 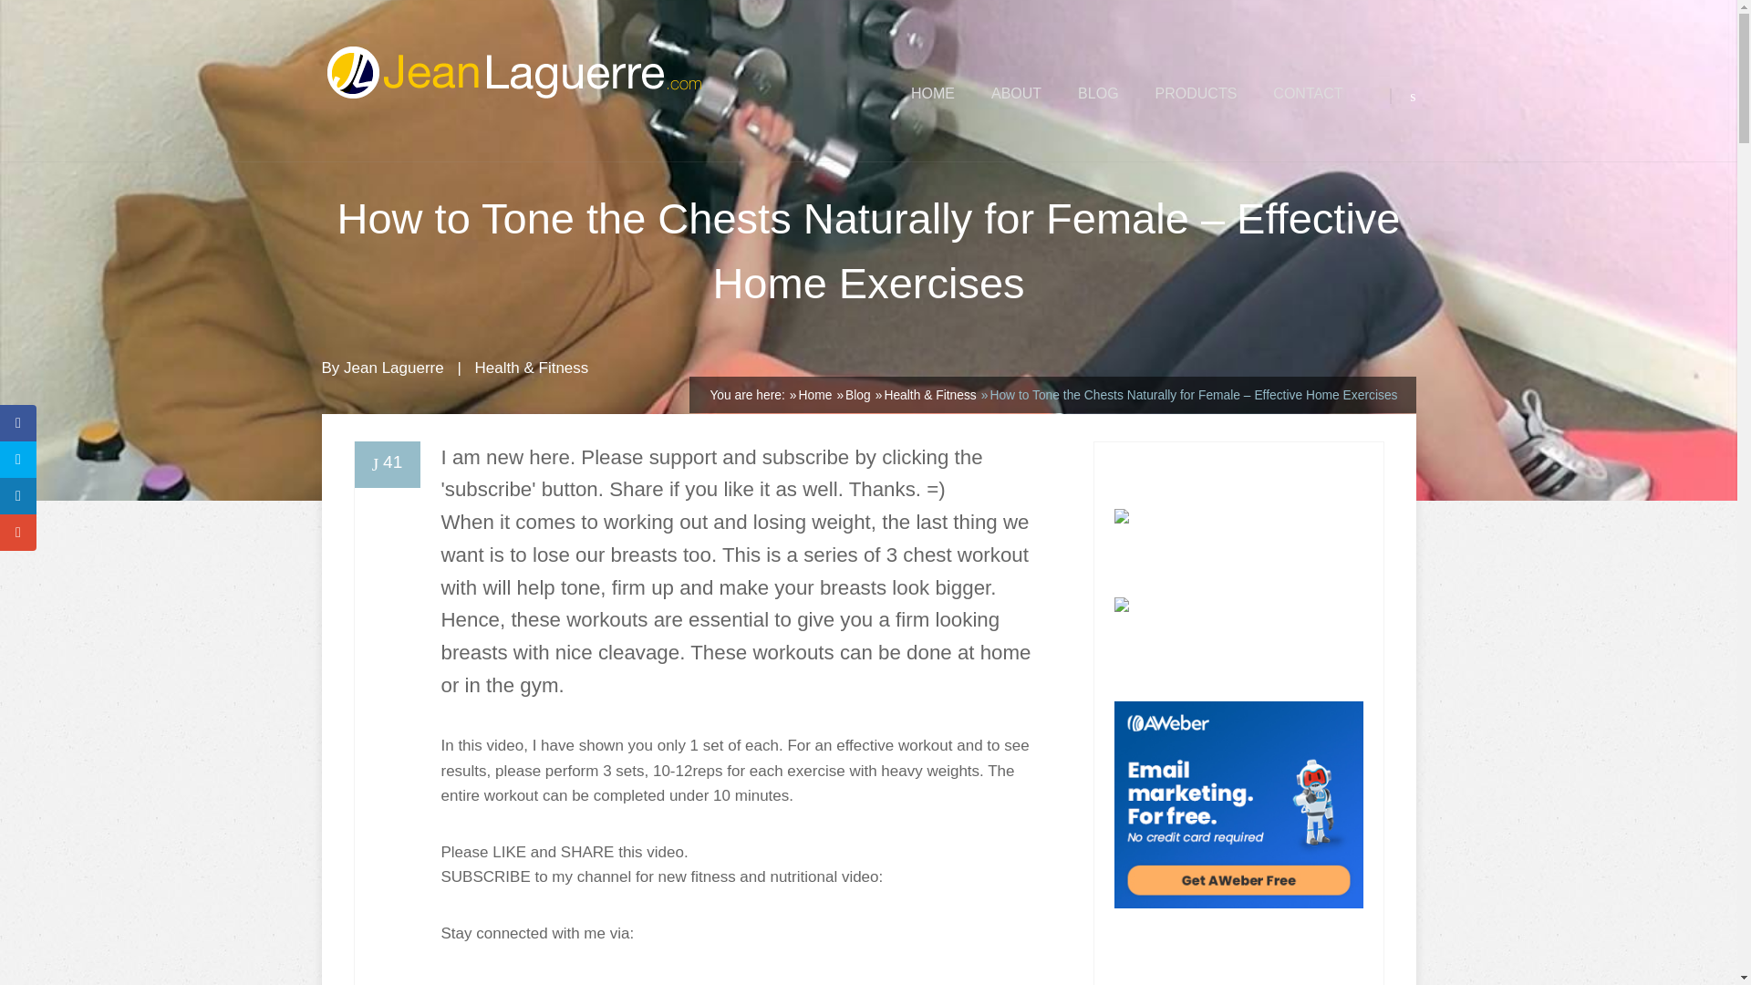 What do you see at coordinates (1016, 93) in the screenshot?
I see `ABOUT` at bounding box center [1016, 93].